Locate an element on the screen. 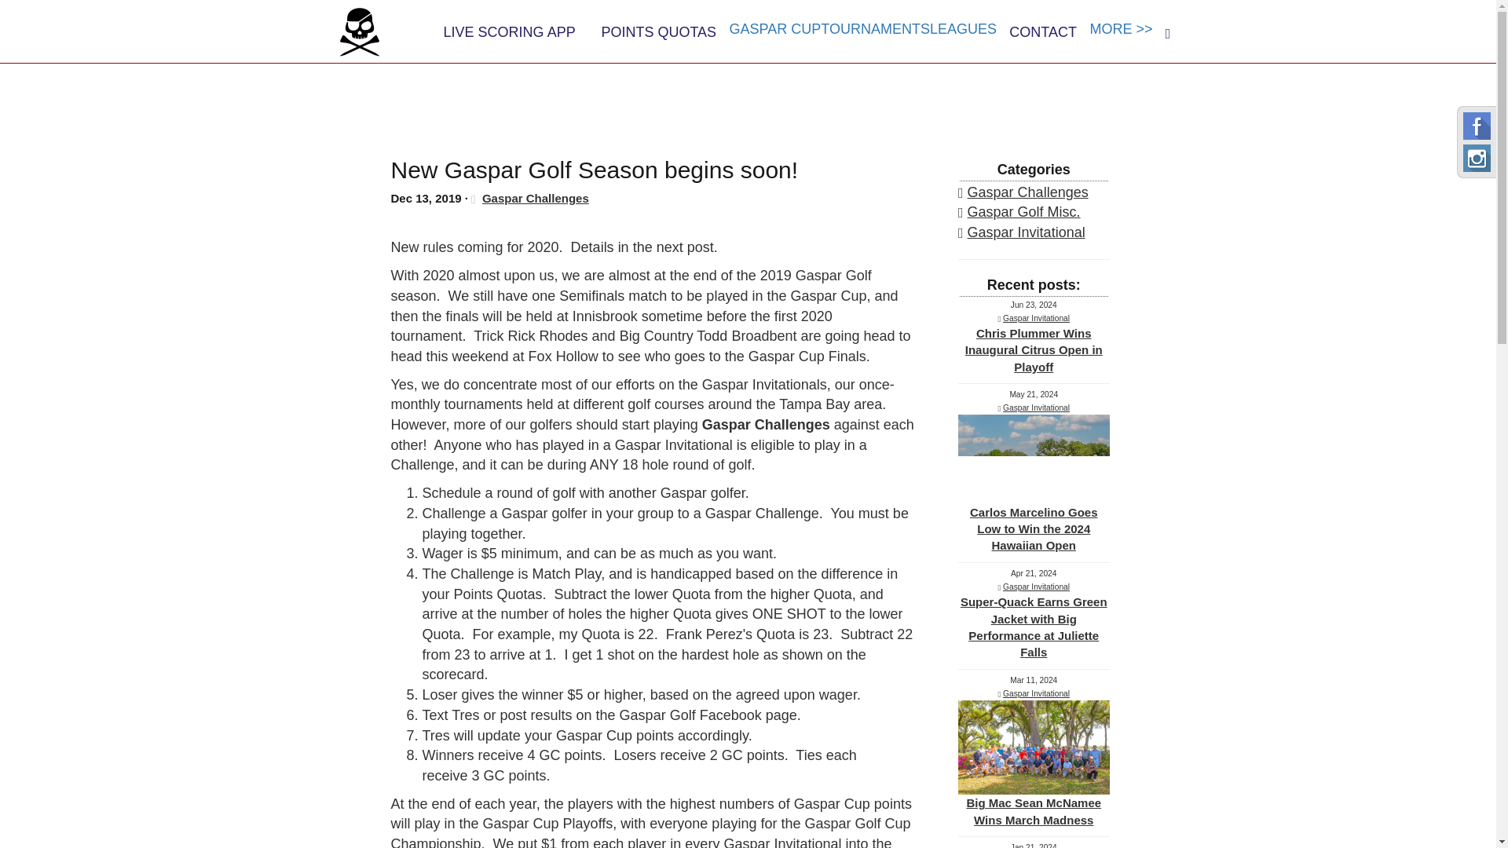 The image size is (1508, 848). Gaspar Invitational is located at coordinates (1027, 232).